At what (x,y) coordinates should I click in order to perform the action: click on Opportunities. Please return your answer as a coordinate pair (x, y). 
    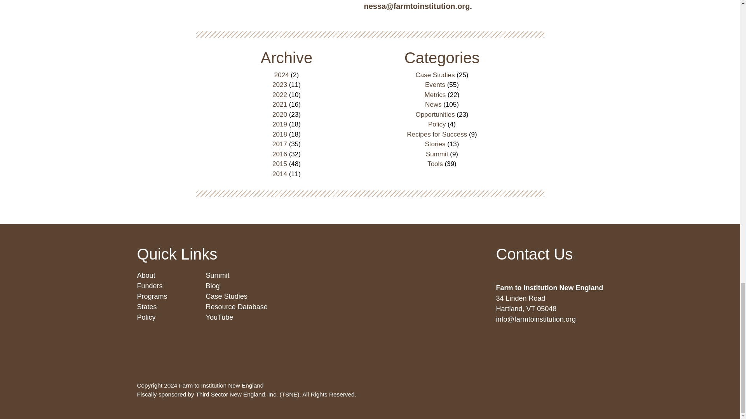
    Looking at the image, I should click on (435, 114).